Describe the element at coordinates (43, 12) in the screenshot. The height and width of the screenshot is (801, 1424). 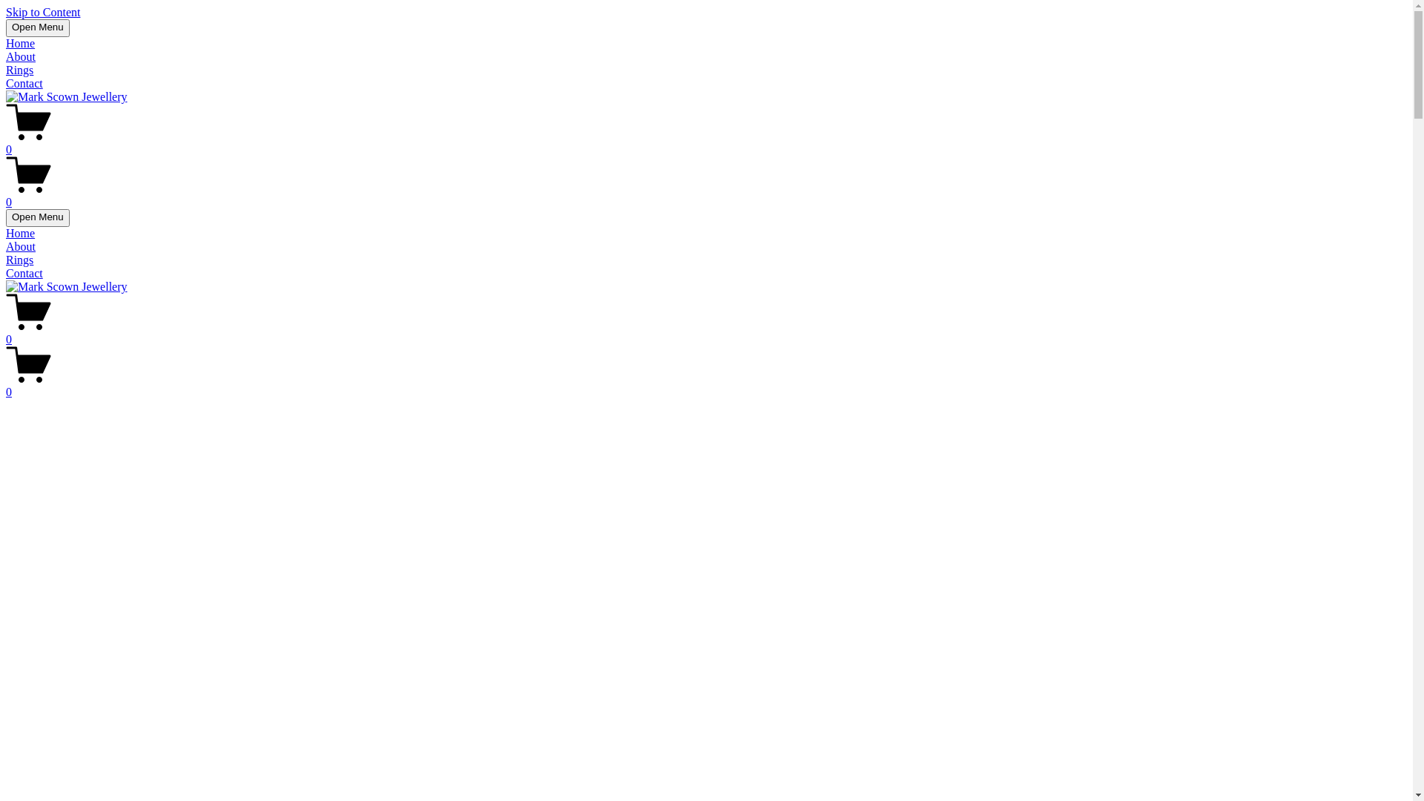
I see `Skip to Content` at that location.